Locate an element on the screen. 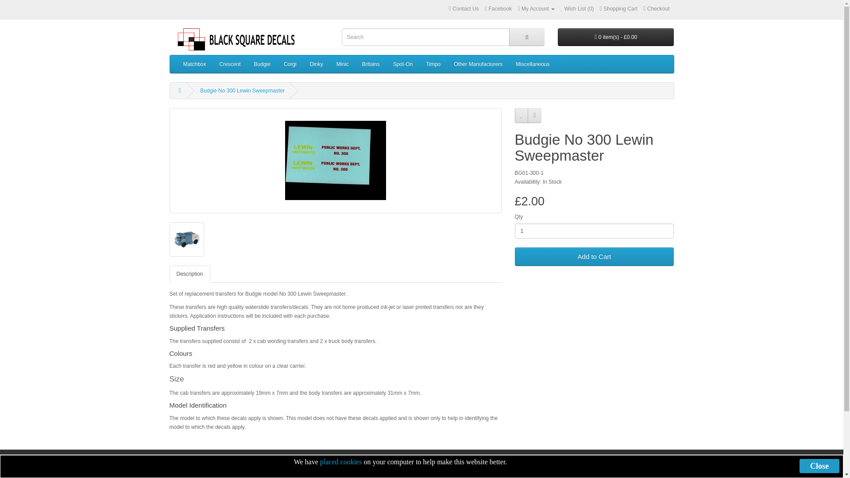 Image resolution: width=850 pixels, height=478 pixels. My Account is located at coordinates (536, 9).